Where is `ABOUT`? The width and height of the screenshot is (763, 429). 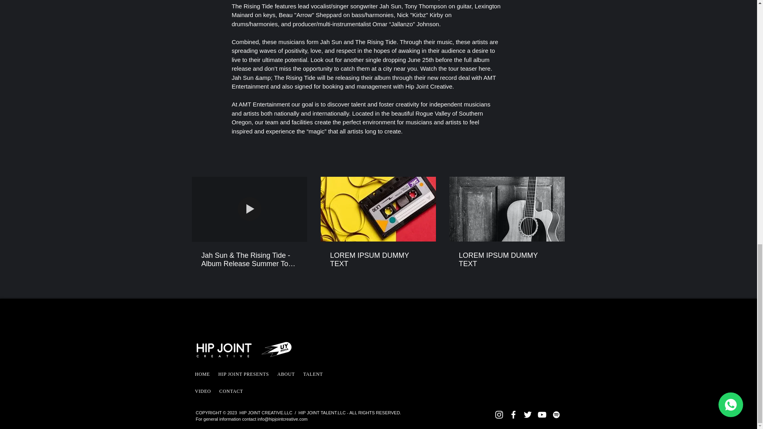
ABOUT is located at coordinates (286, 374).